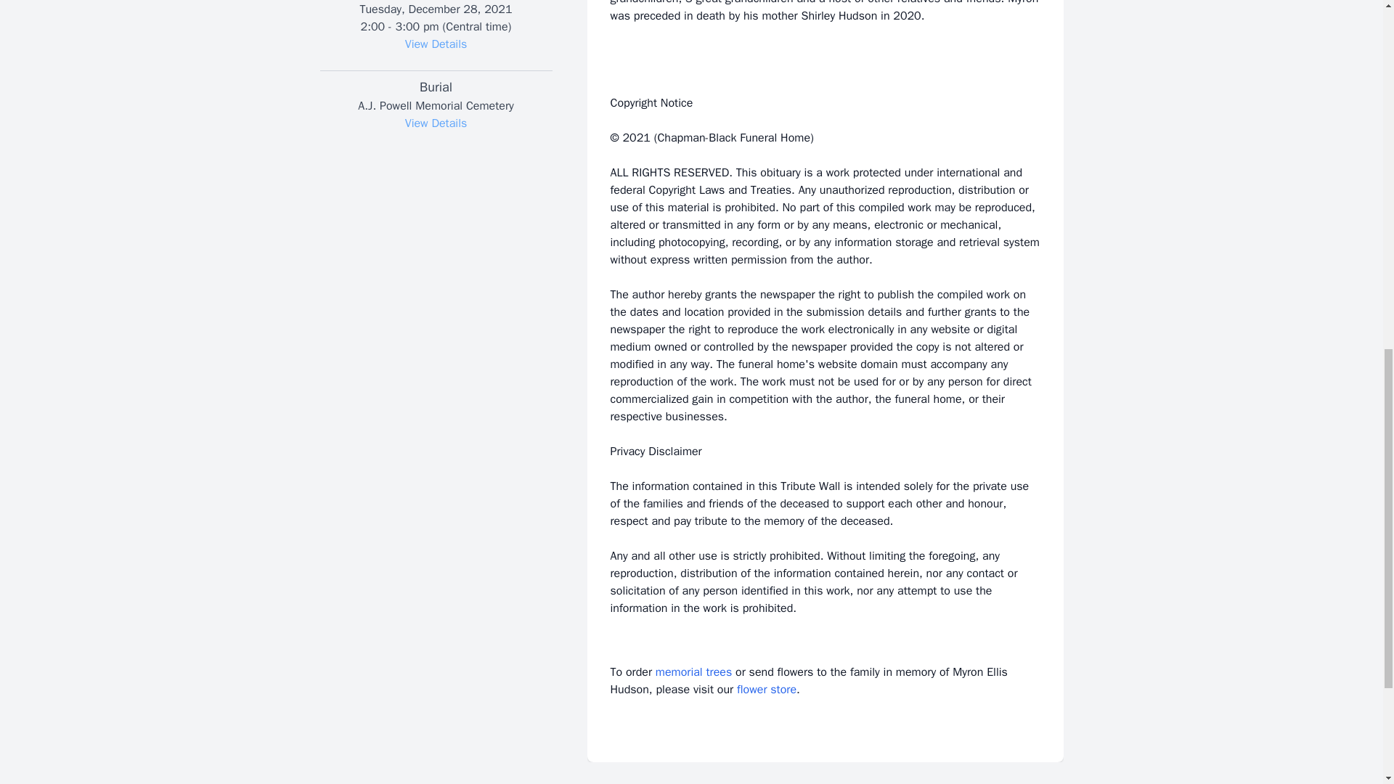 The width and height of the screenshot is (1394, 784). What do you see at coordinates (693, 672) in the screenshot?
I see `memorial trees` at bounding box center [693, 672].